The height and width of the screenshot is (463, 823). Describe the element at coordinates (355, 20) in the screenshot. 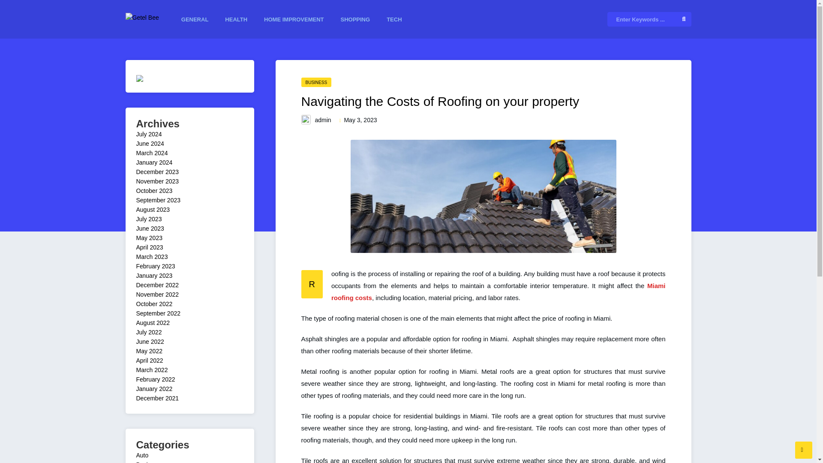

I see `SHOPPING` at that location.